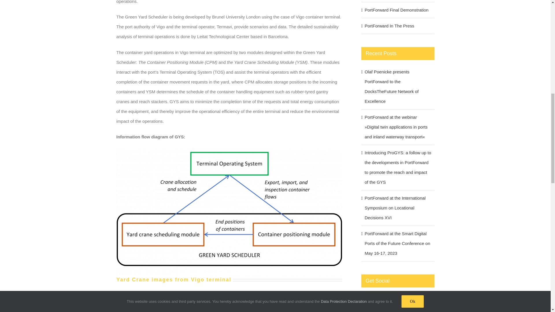  Describe the element at coordinates (319, 297) in the screenshot. I see `Termavi` at that location.